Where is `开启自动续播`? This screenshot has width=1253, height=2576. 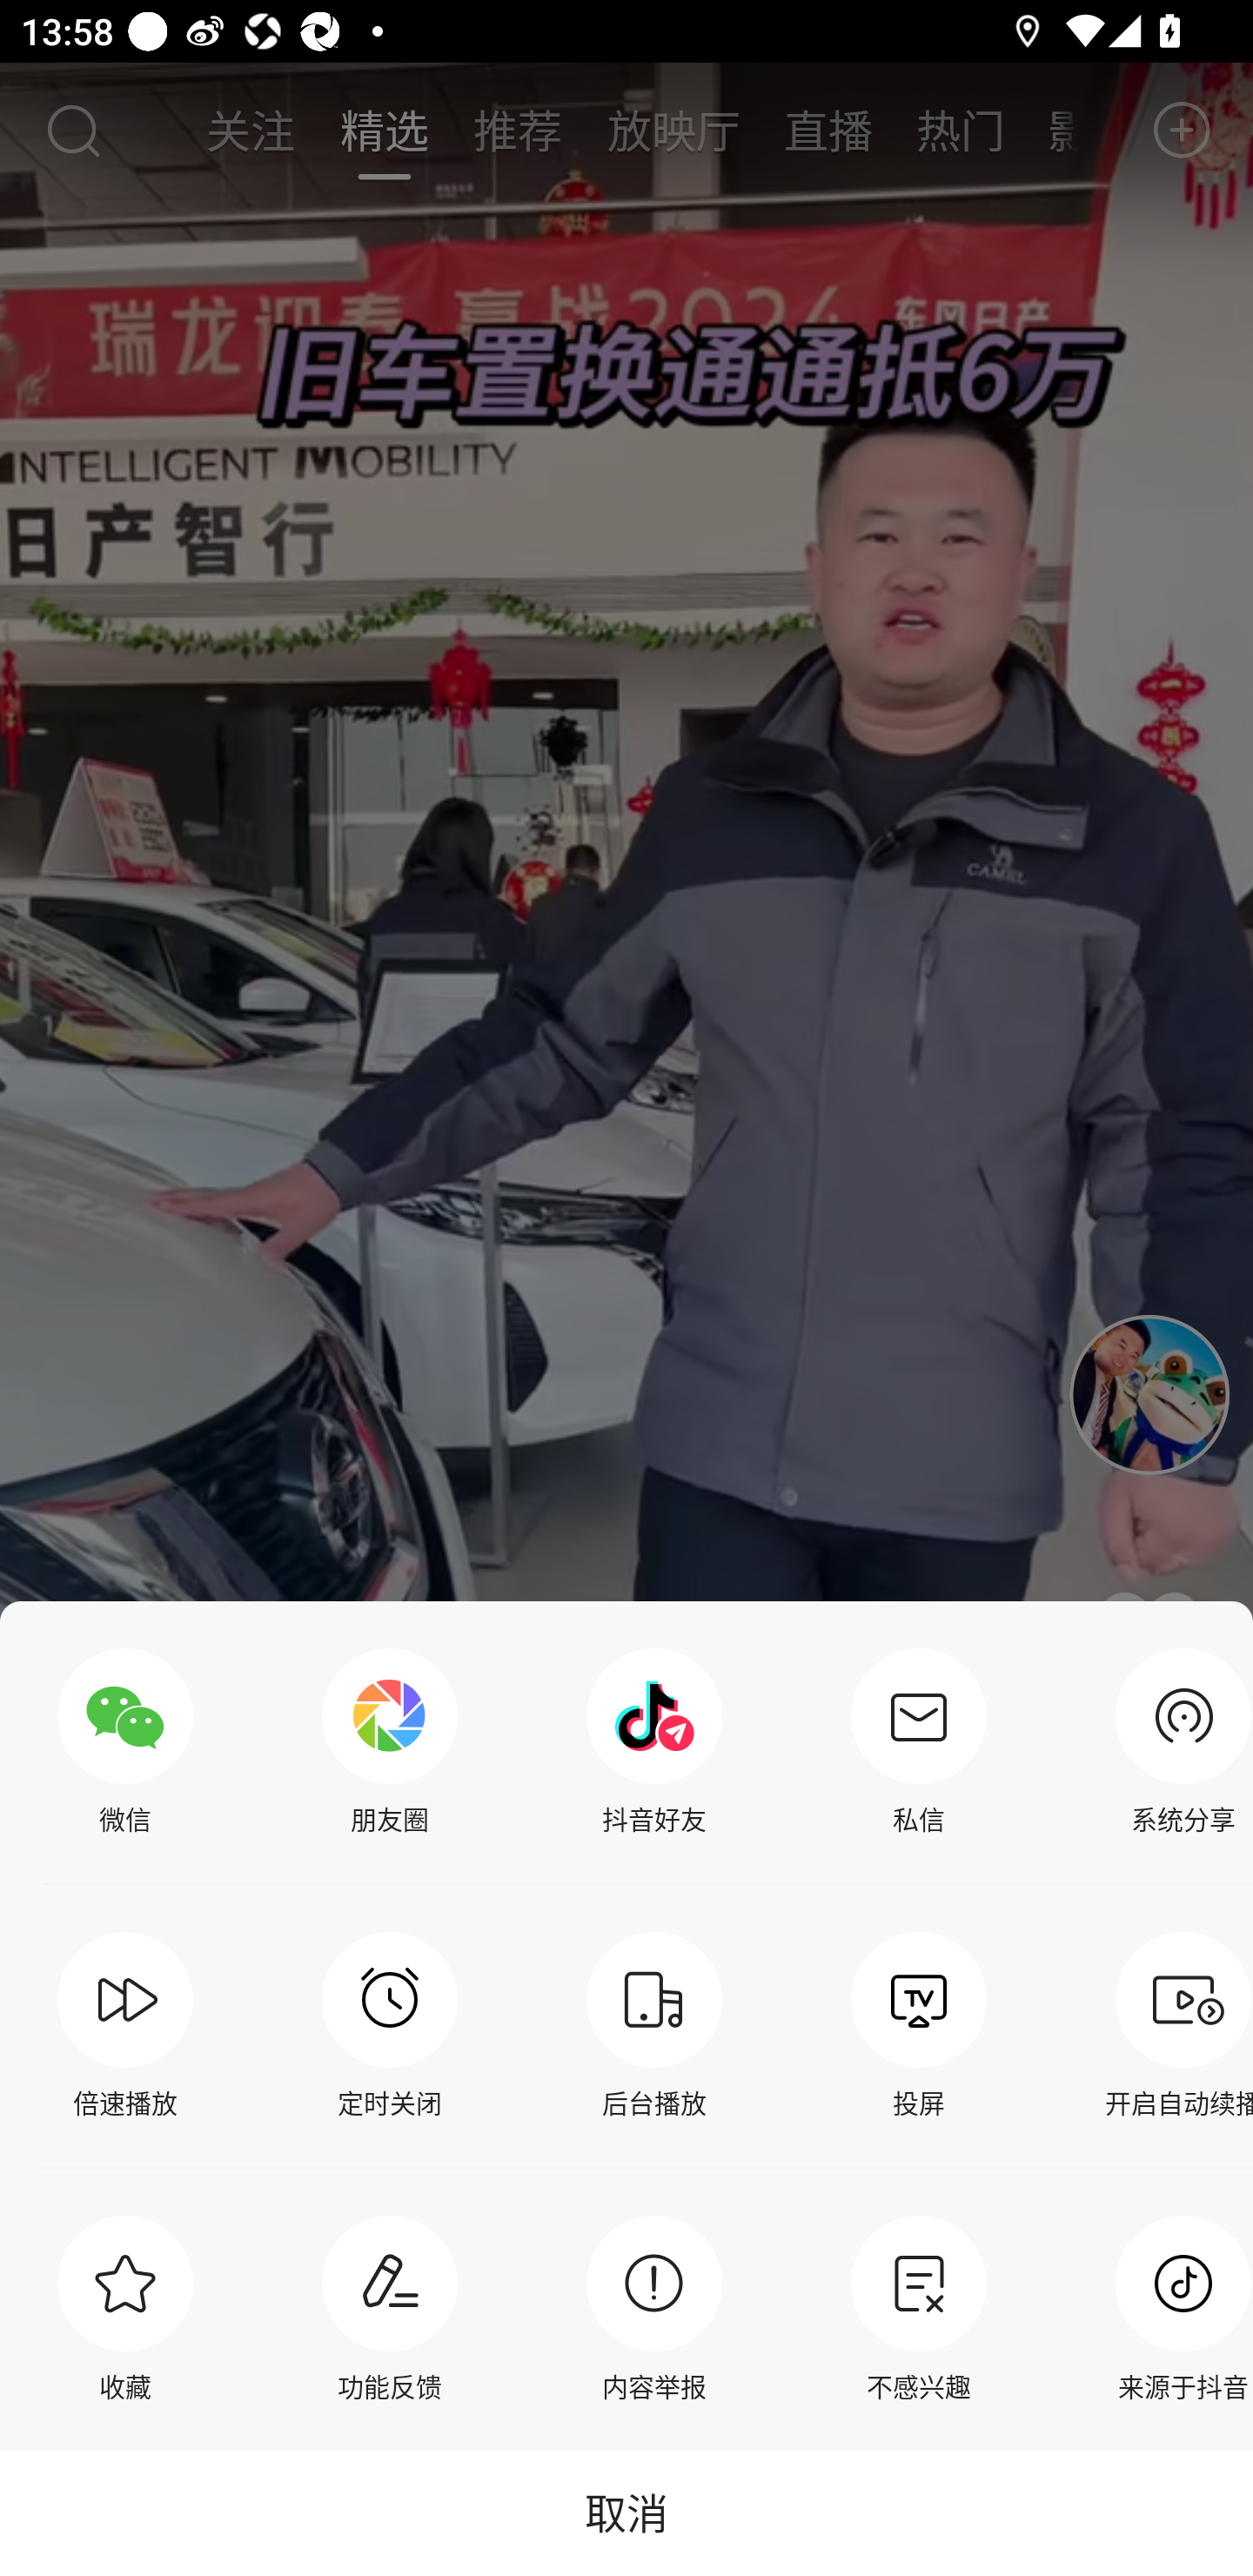 开启自动续播 is located at coordinates (1176, 2026).